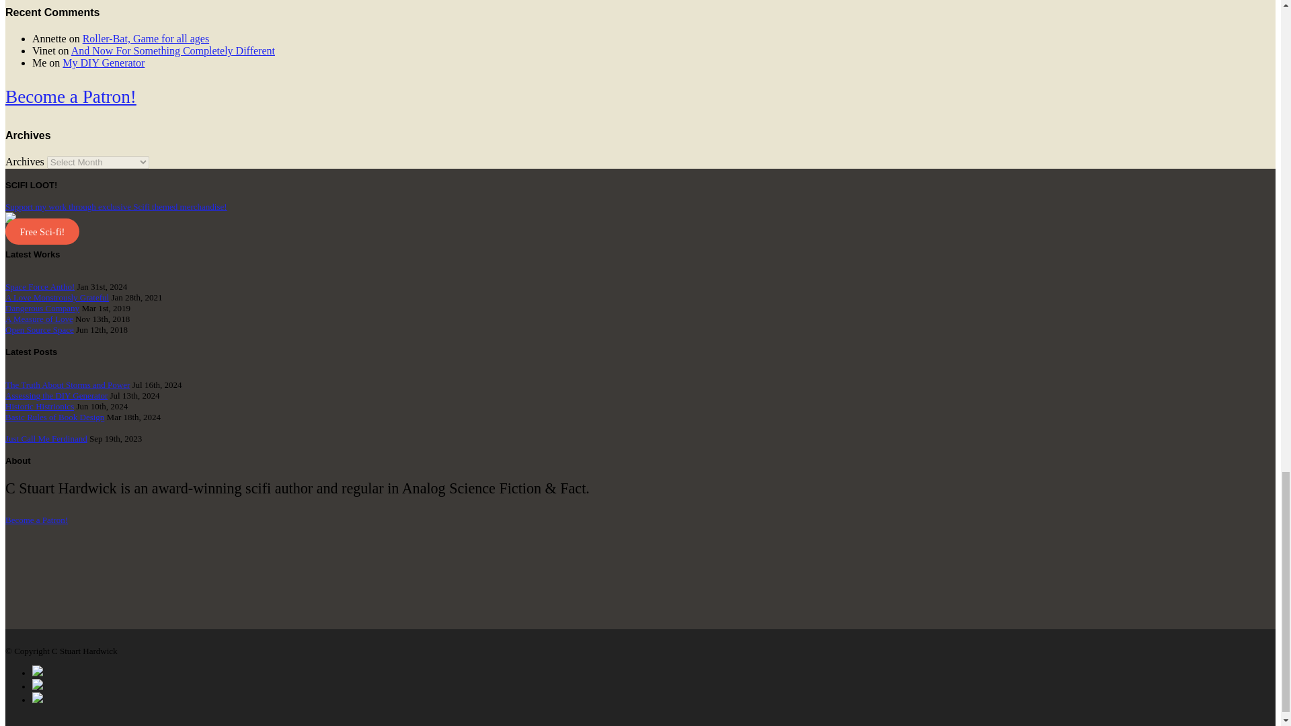 This screenshot has width=1291, height=726. I want to click on Open Source Space, so click(39, 329).